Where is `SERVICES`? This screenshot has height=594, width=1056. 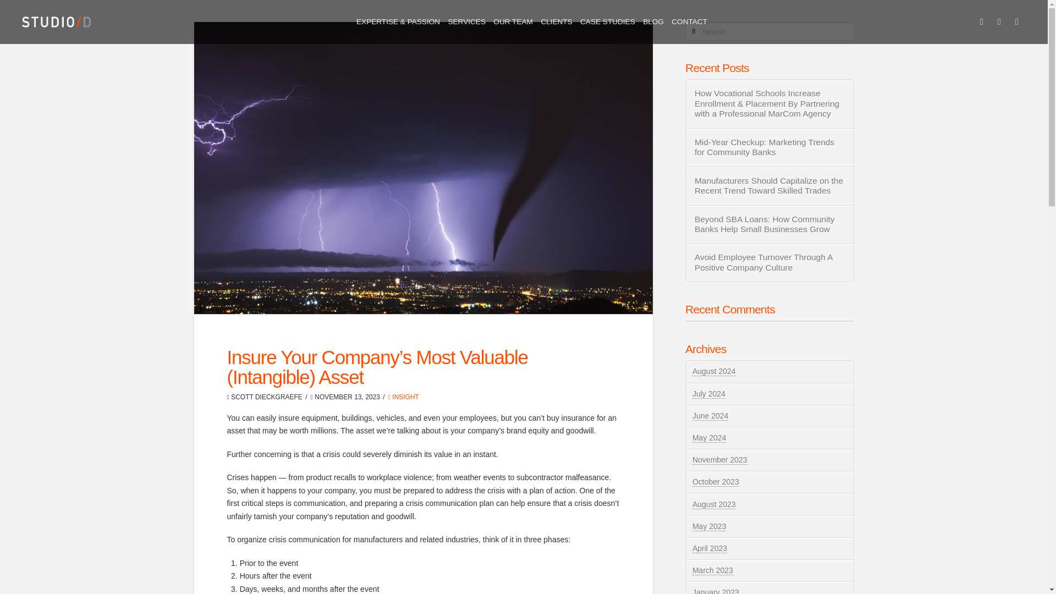
SERVICES is located at coordinates (466, 22).